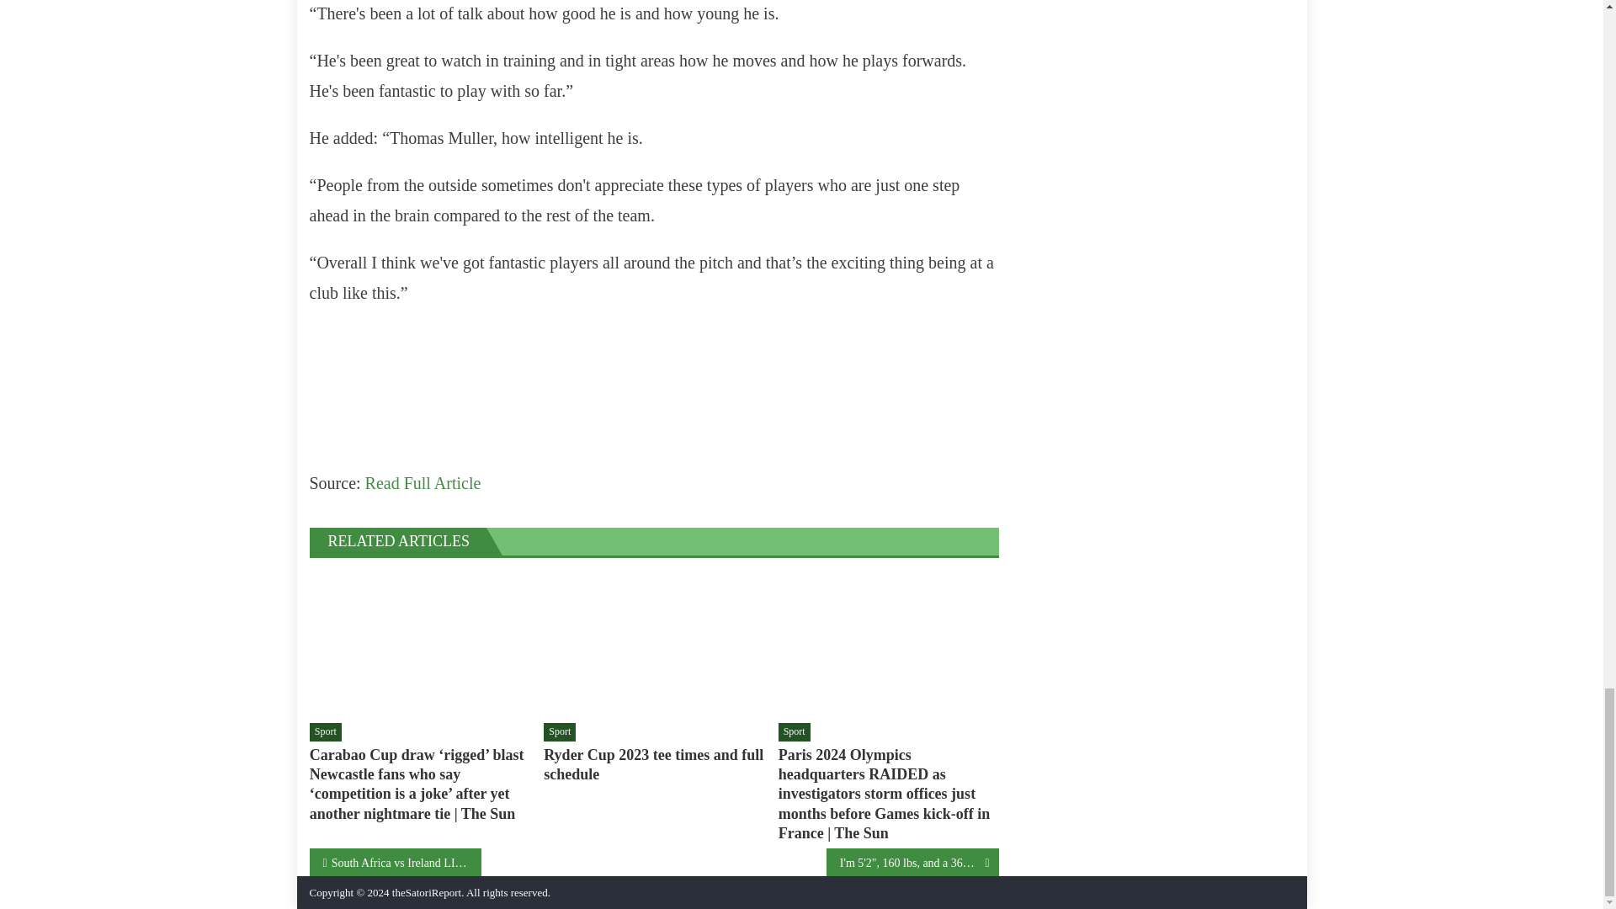 Image resolution: width=1616 pixels, height=909 pixels. Describe the element at coordinates (423, 483) in the screenshot. I see `Read Full Article` at that location.